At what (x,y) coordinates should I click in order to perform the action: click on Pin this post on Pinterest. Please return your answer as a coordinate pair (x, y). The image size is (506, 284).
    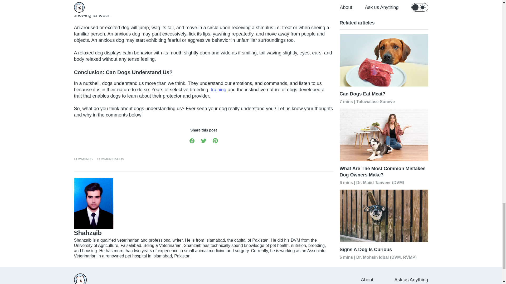
    Looking at the image, I should click on (215, 140).